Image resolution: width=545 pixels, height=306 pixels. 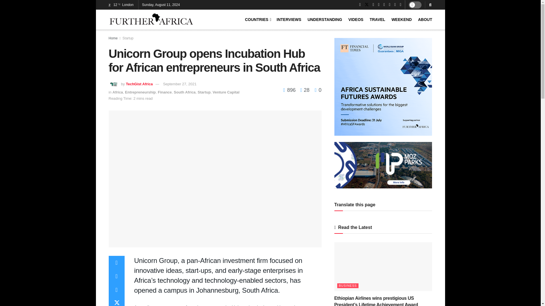 What do you see at coordinates (401, 19) in the screenshot?
I see `WEEKEND` at bounding box center [401, 19].